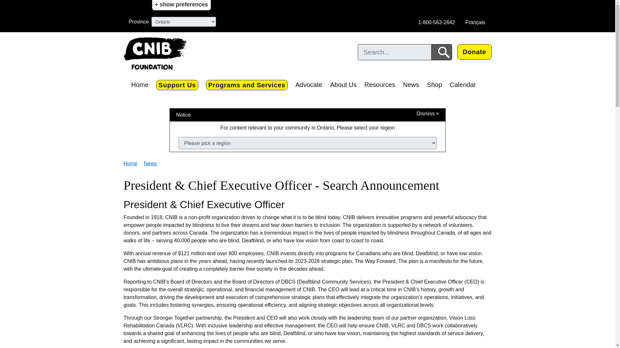  What do you see at coordinates (247, 85) in the screenshot?
I see `Programs and Services` at bounding box center [247, 85].